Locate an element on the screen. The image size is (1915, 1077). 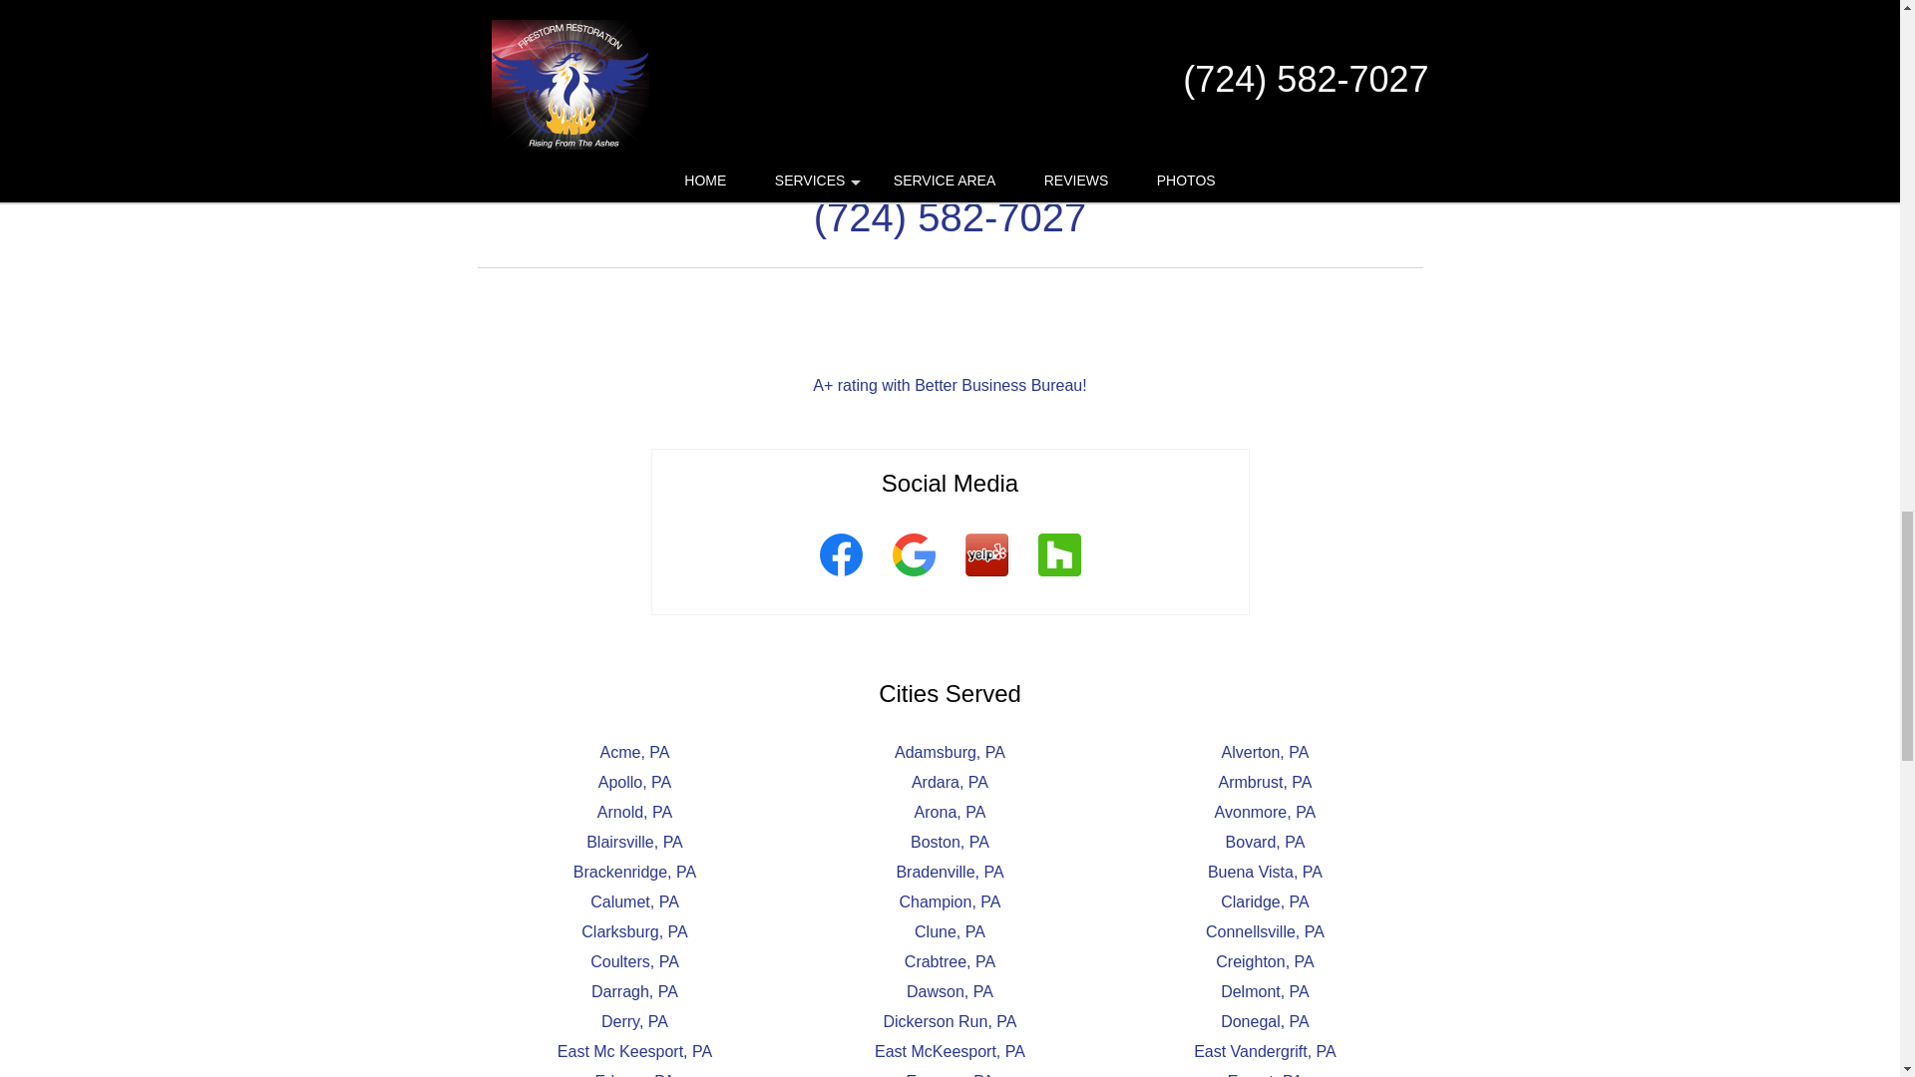
Houzz is located at coordinates (1059, 578).